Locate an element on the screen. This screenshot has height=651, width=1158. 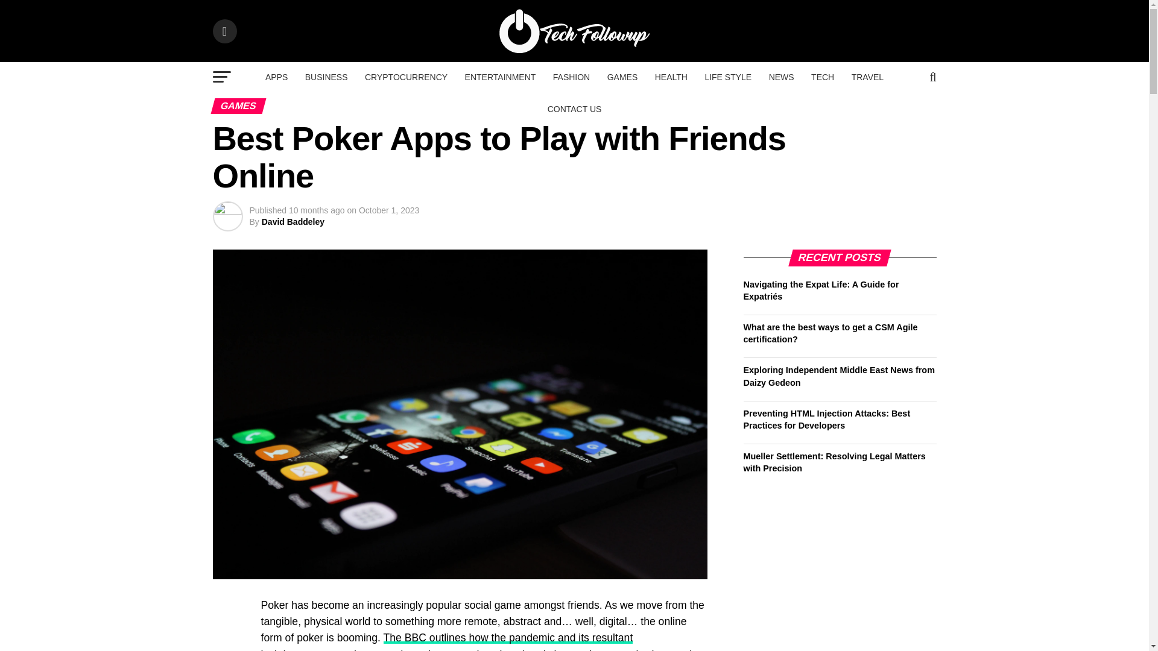
CRYPTOCURRENCY is located at coordinates (407, 77).